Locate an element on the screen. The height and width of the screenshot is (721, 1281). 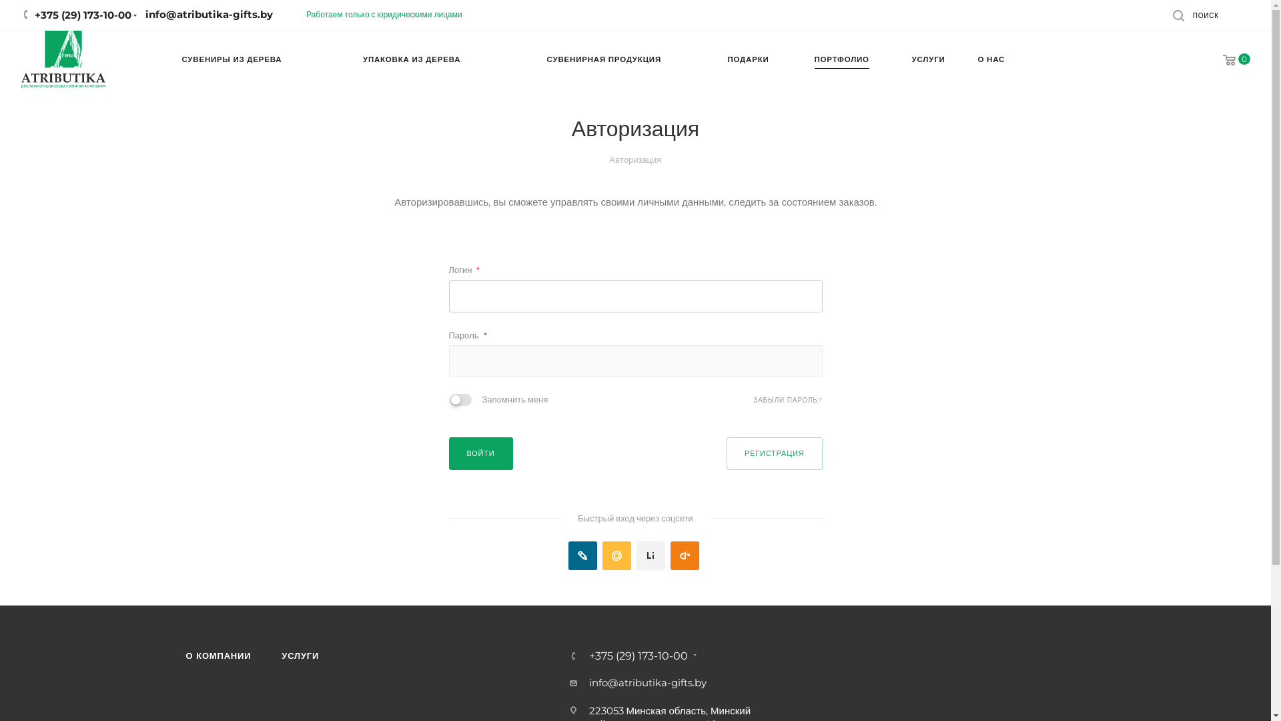
Liveinternet is located at coordinates (651, 555).